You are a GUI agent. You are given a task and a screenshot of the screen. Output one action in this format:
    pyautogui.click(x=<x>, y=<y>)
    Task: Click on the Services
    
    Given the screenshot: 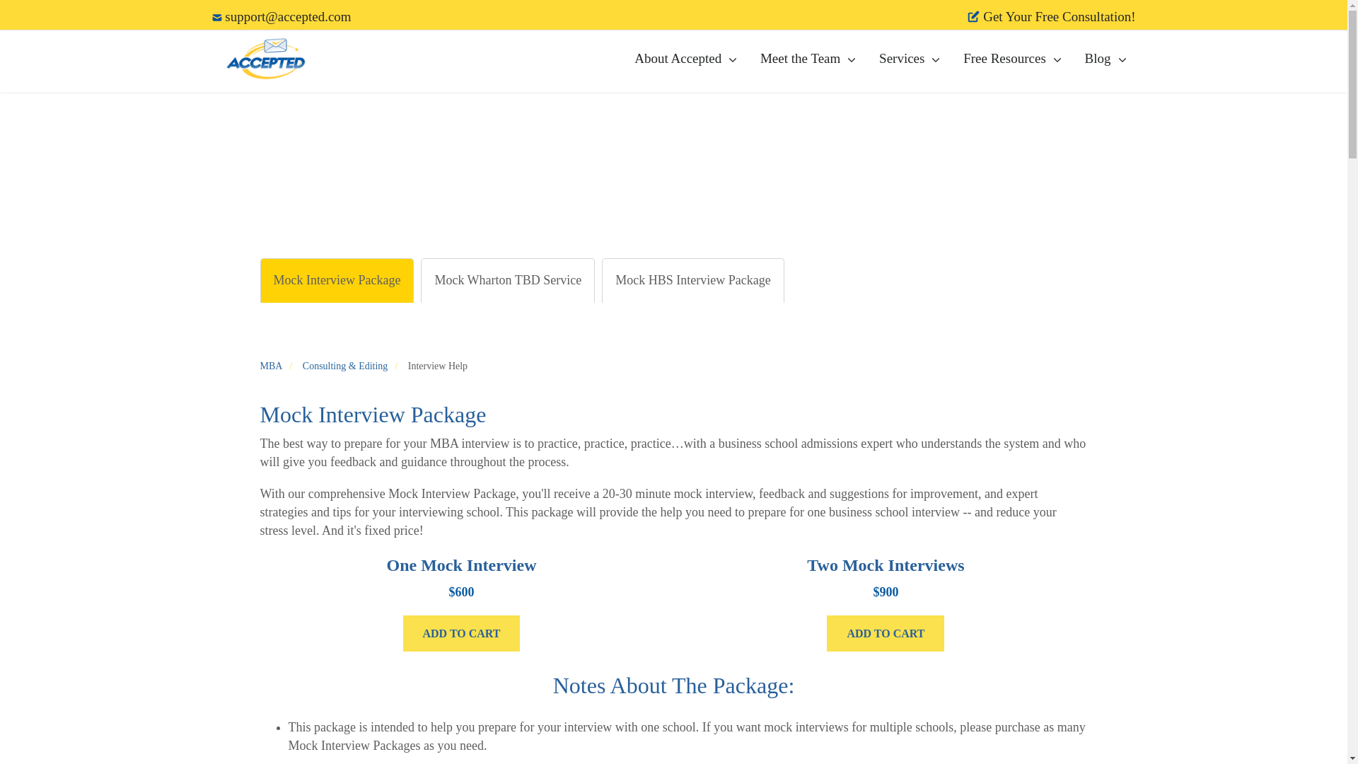 What is the action you would take?
    pyautogui.click(x=901, y=58)
    